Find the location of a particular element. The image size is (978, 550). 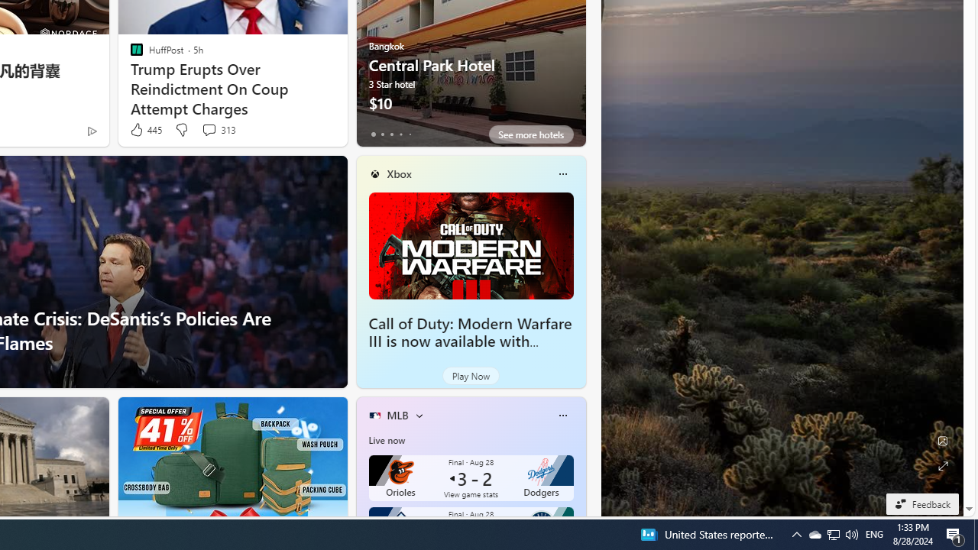

View comments 313 Comment is located at coordinates (219, 130).